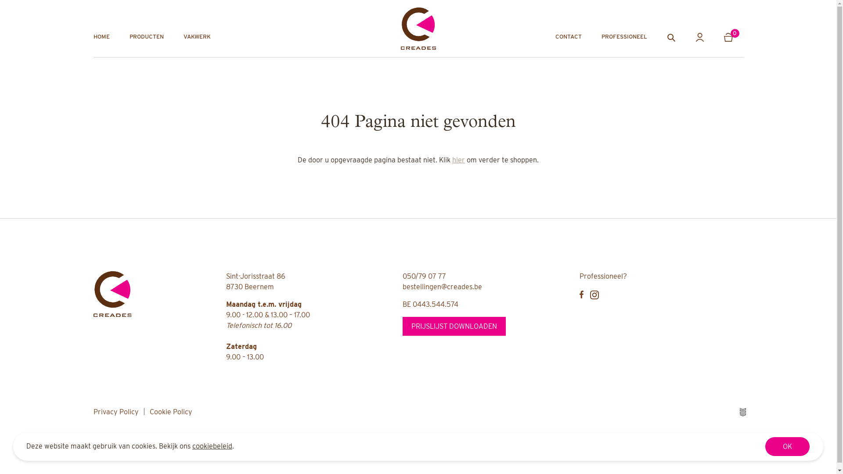 The width and height of the screenshot is (843, 474). I want to click on OK, so click(788, 447).